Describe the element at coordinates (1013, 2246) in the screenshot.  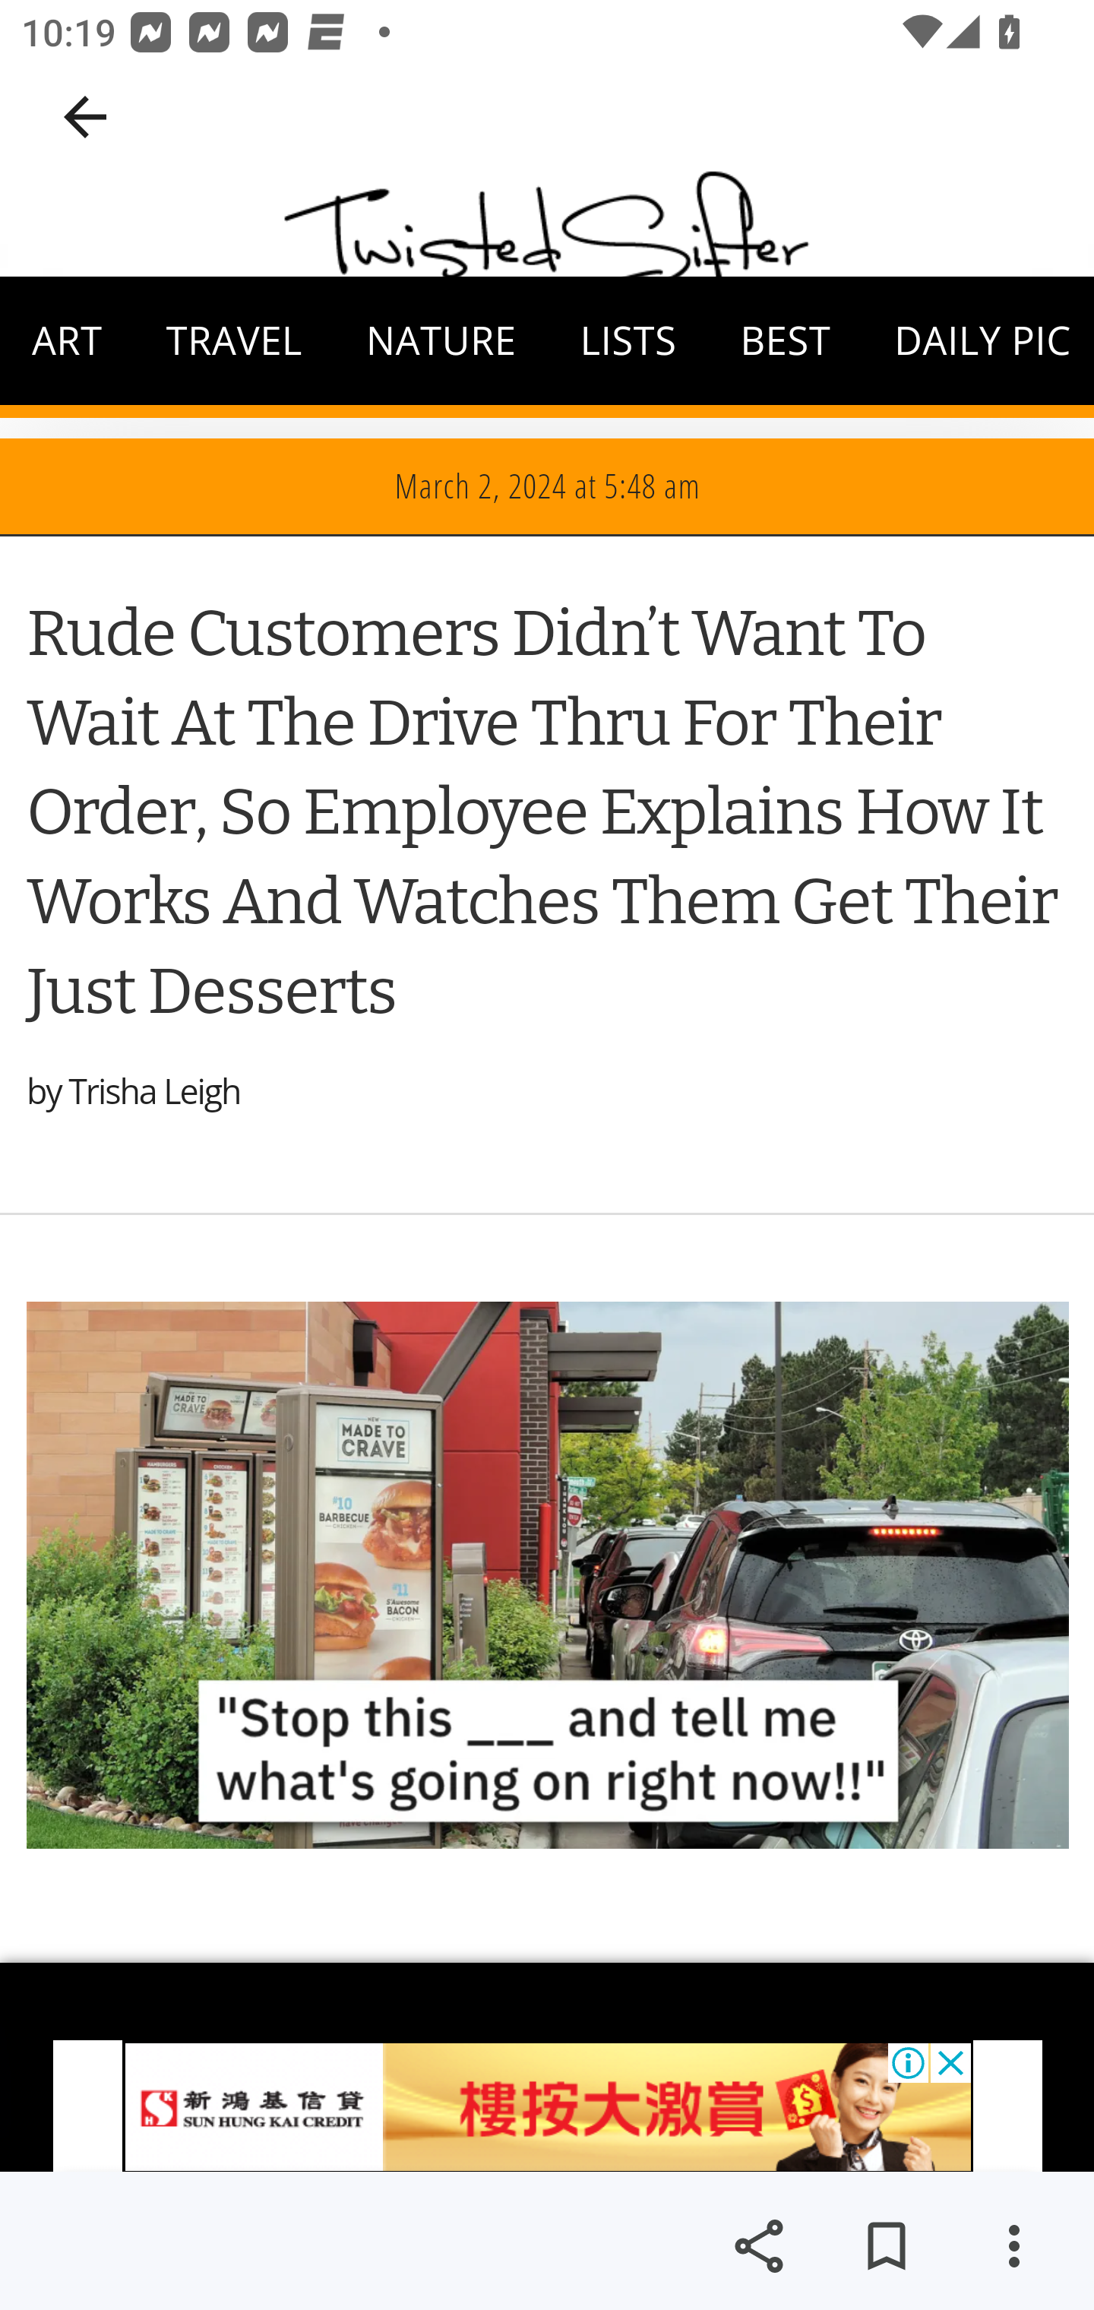
I see `More options` at that location.